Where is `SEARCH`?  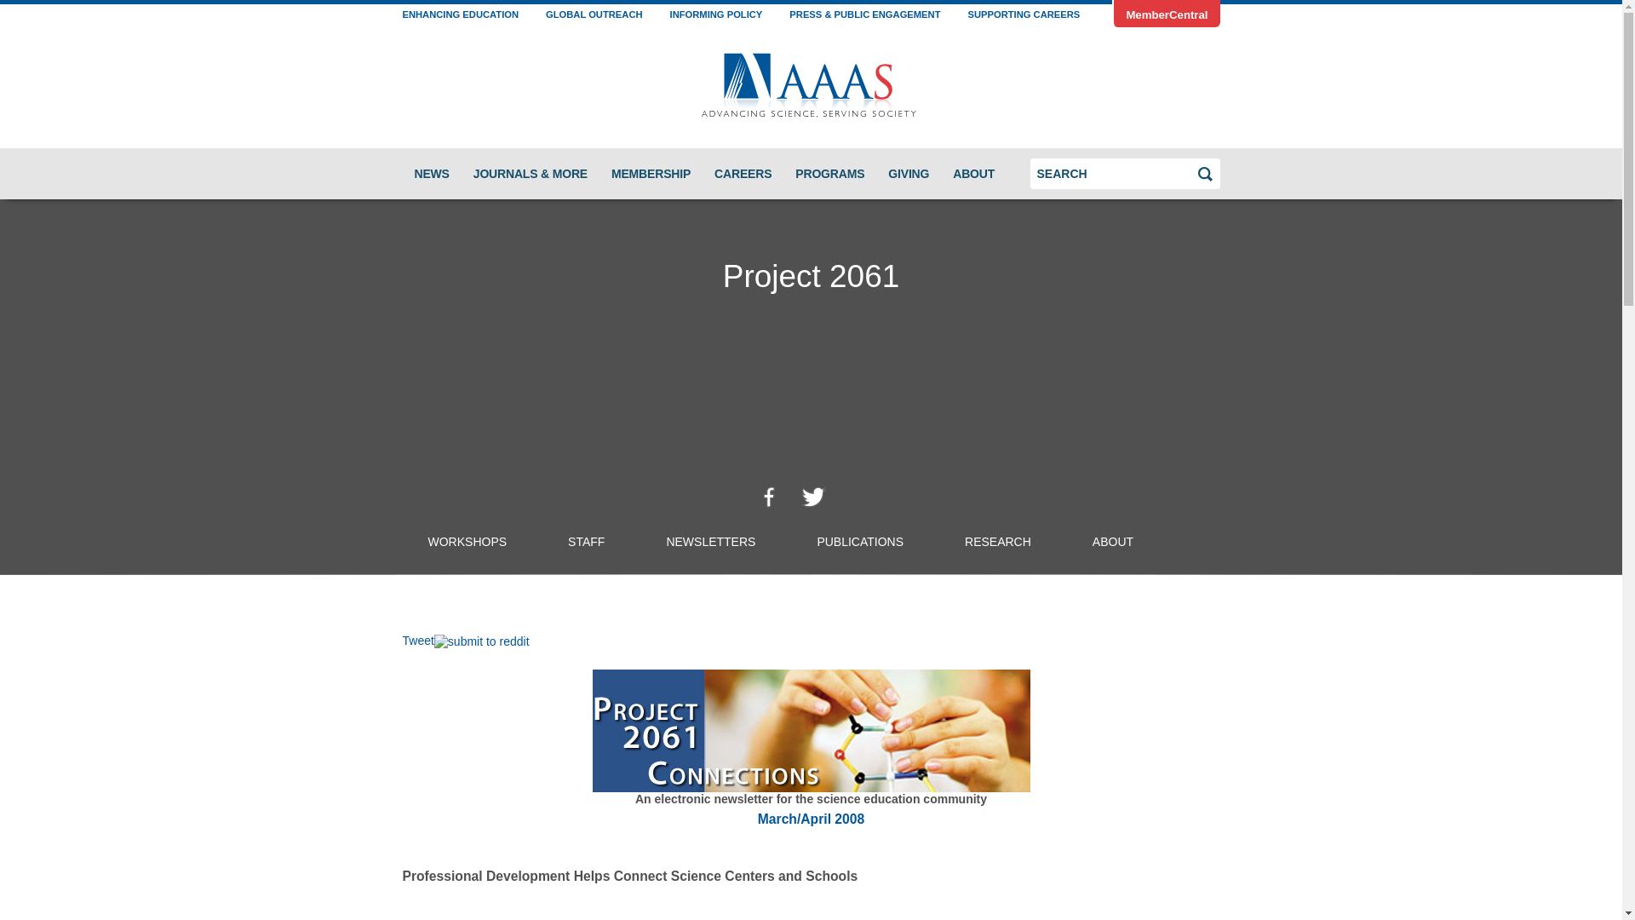 SEARCH is located at coordinates (1093, 206).